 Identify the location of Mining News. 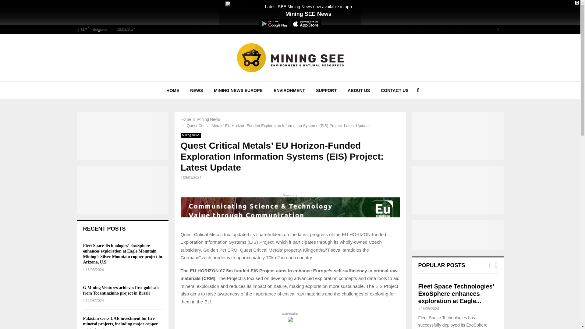
(190, 135).